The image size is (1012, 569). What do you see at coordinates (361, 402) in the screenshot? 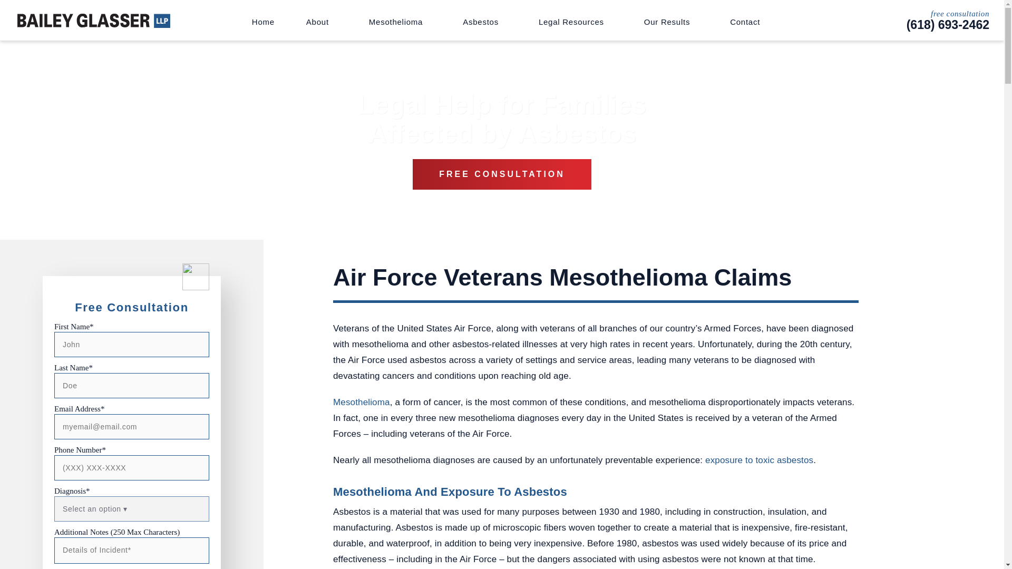
I see `Mesothelioma` at bounding box center [361, 402].